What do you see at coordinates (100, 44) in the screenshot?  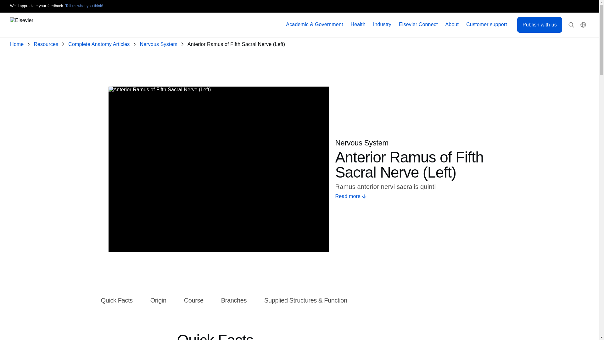 I see `Complete Anatomy Articles` at bounding box center [100, 44].